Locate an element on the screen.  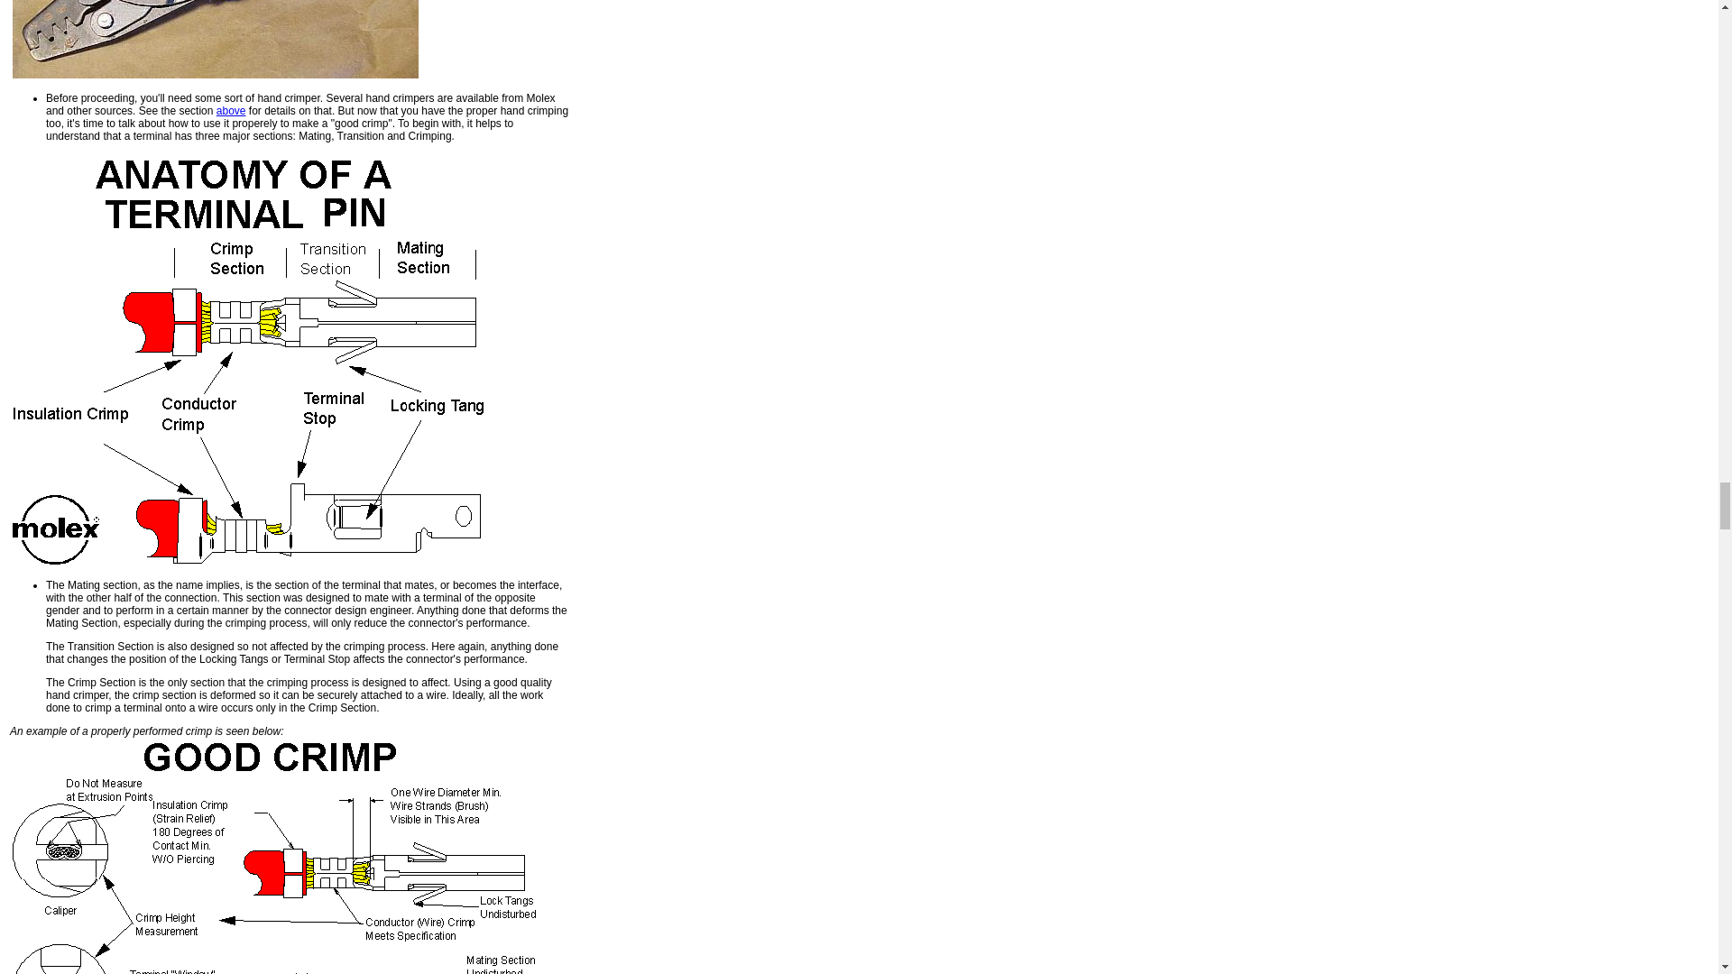
above is located at coordinates (231, 110).